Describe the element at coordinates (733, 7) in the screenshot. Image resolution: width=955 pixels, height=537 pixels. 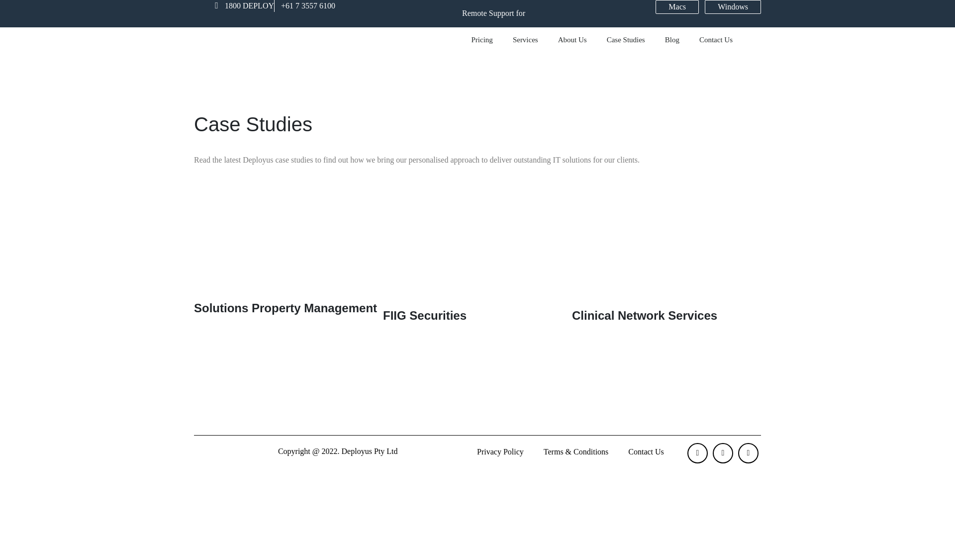
I see `Windows` at that location.